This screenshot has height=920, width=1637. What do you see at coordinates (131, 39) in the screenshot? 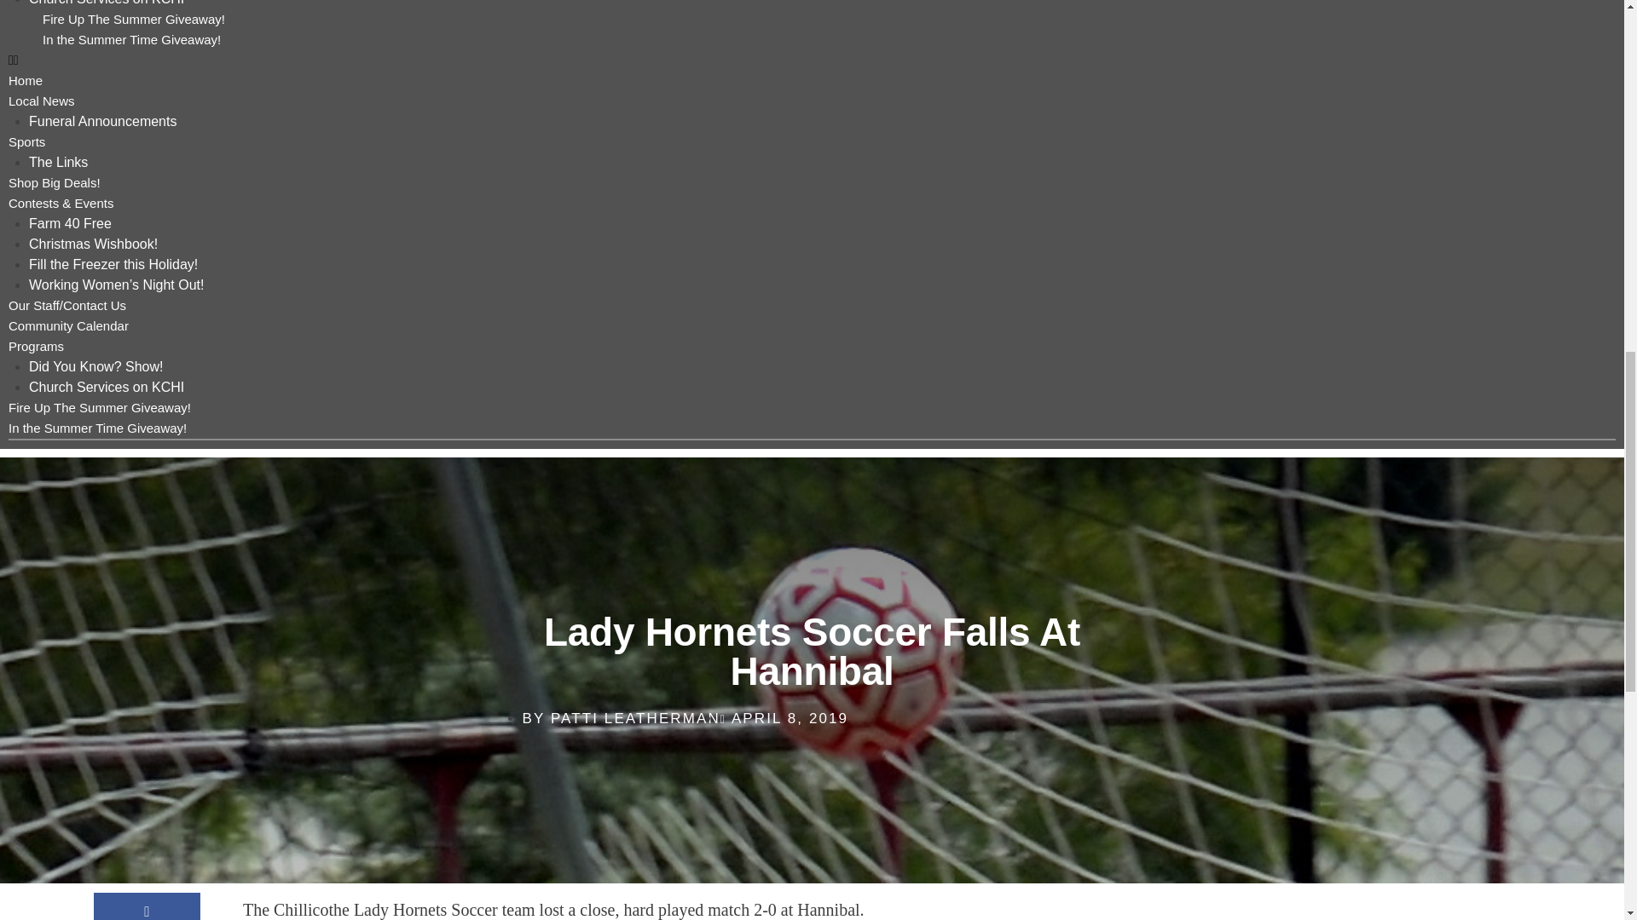
I see `In the Summer Time Giveaway!` at bounding box center [131, 39].